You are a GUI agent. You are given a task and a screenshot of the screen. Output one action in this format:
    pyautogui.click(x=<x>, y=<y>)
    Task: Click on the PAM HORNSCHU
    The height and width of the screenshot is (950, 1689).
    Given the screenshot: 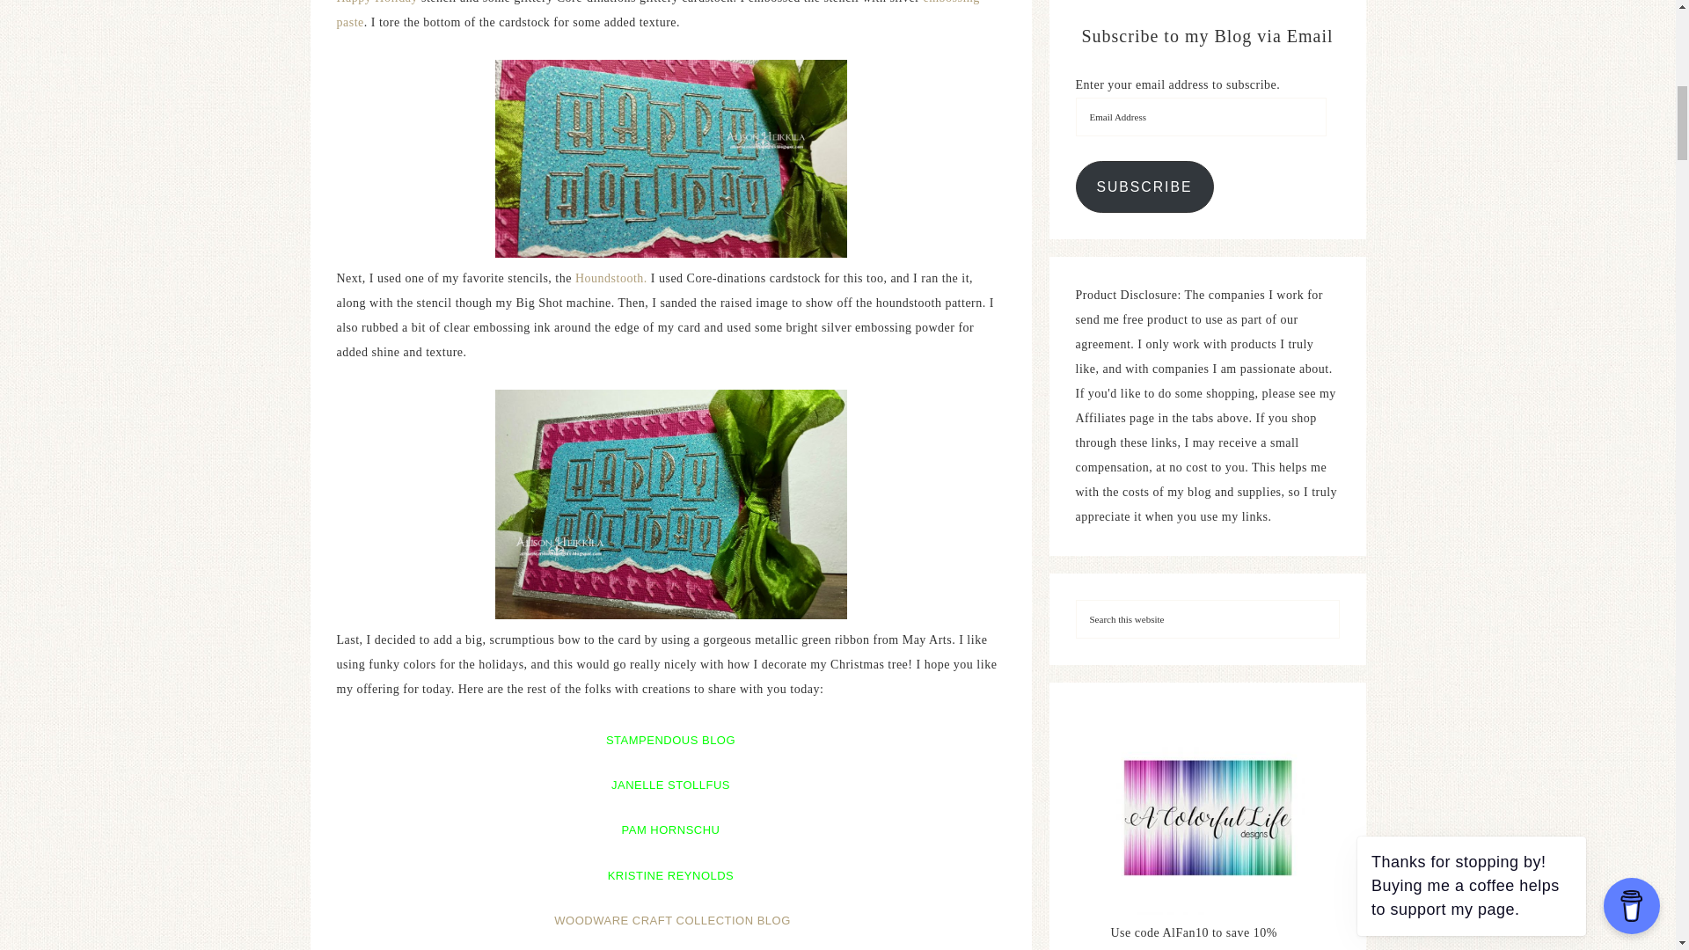 What is the action you would take?
    pyautogui.click(x=670, y=827)
    